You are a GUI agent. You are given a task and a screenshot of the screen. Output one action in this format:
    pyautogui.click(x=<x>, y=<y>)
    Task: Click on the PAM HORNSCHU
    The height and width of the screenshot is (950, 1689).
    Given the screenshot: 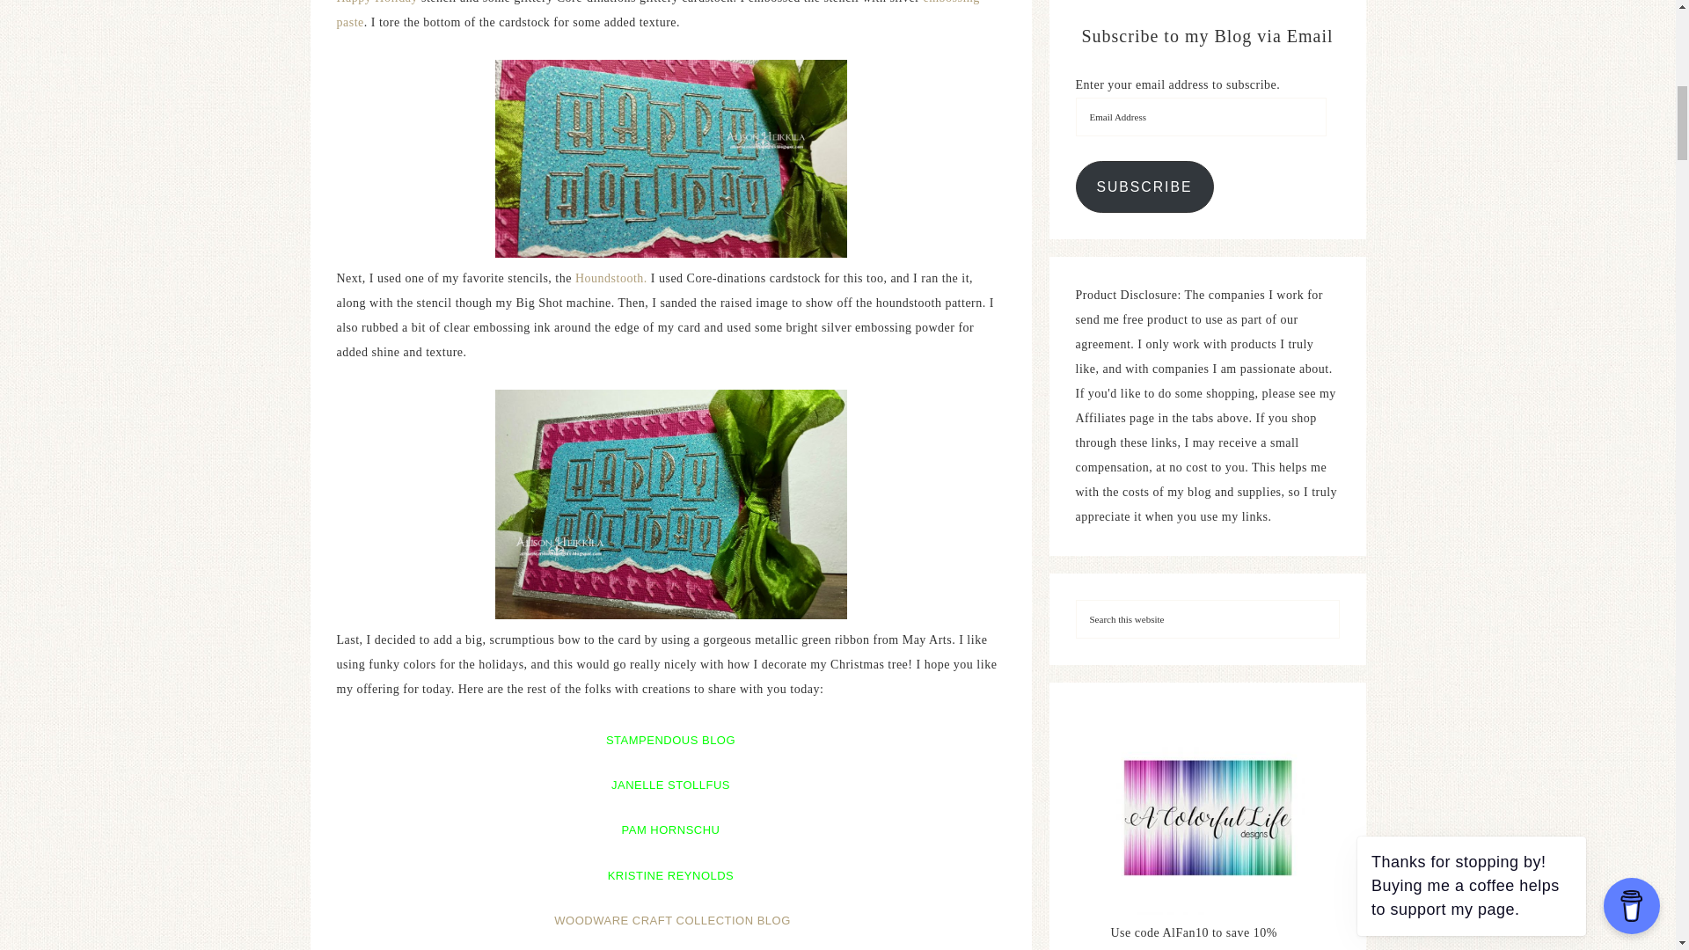 What is the action you would take?
    pyautogui.click(x=670, y=827)
    